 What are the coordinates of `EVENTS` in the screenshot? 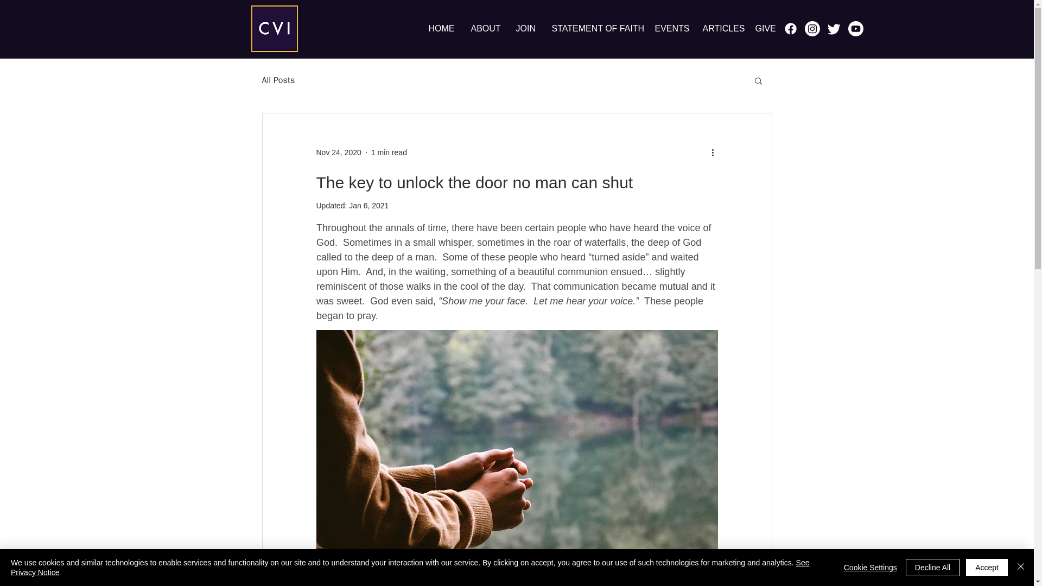 It's located at (671, 28).